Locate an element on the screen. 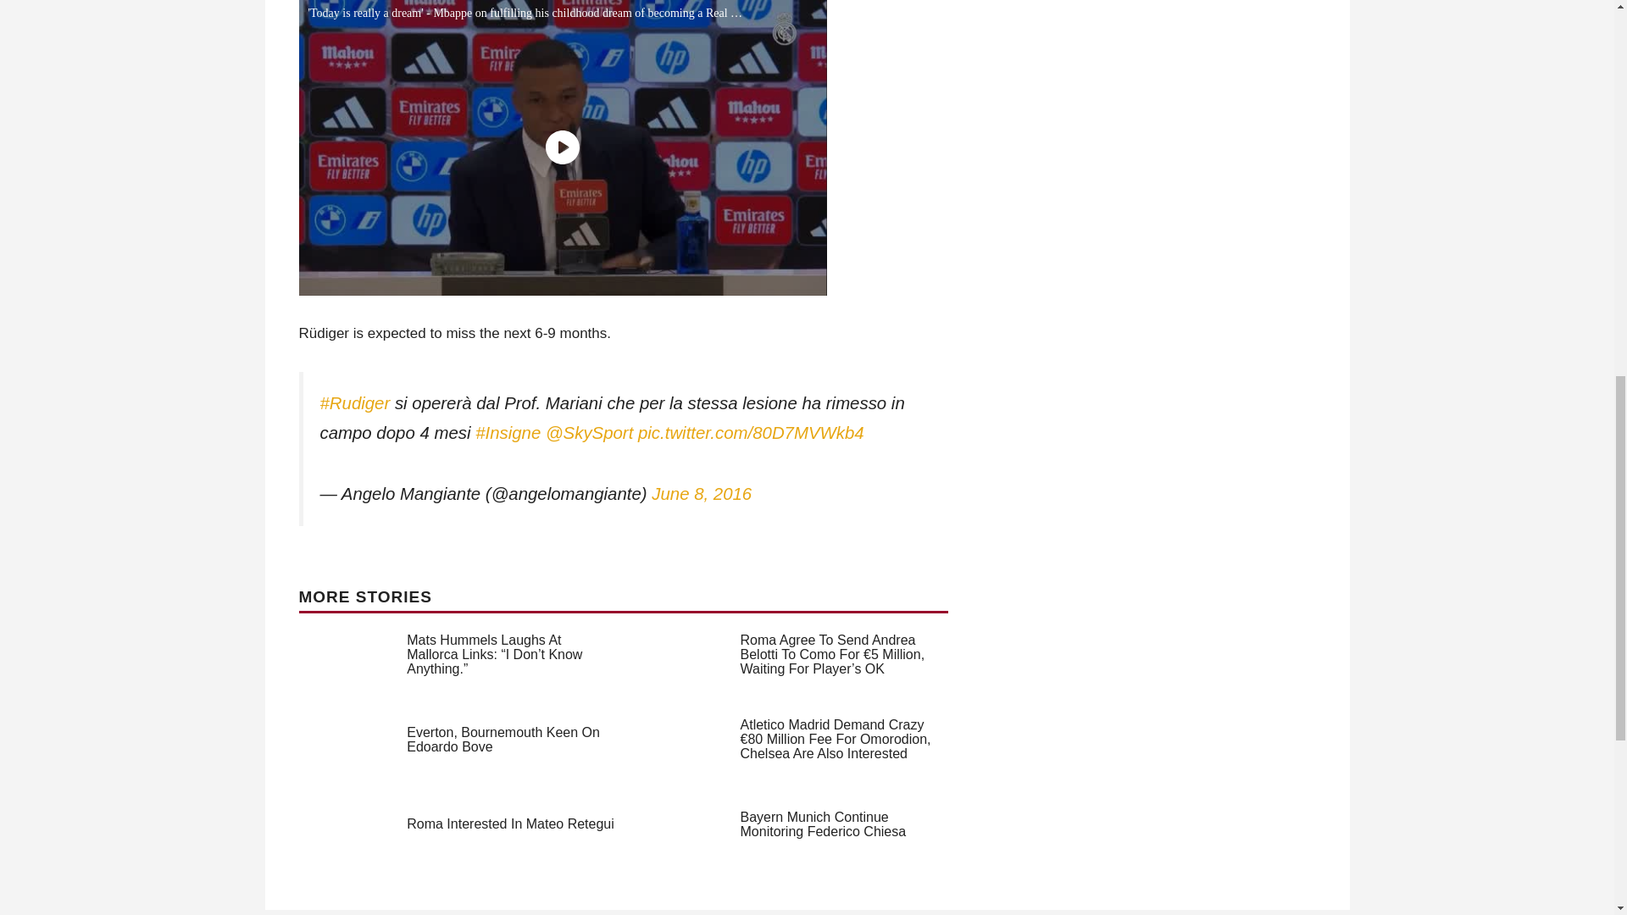 Image resolution: width=1627 pixels, height=915 pixels. X is located at coordinates (1603, 849).